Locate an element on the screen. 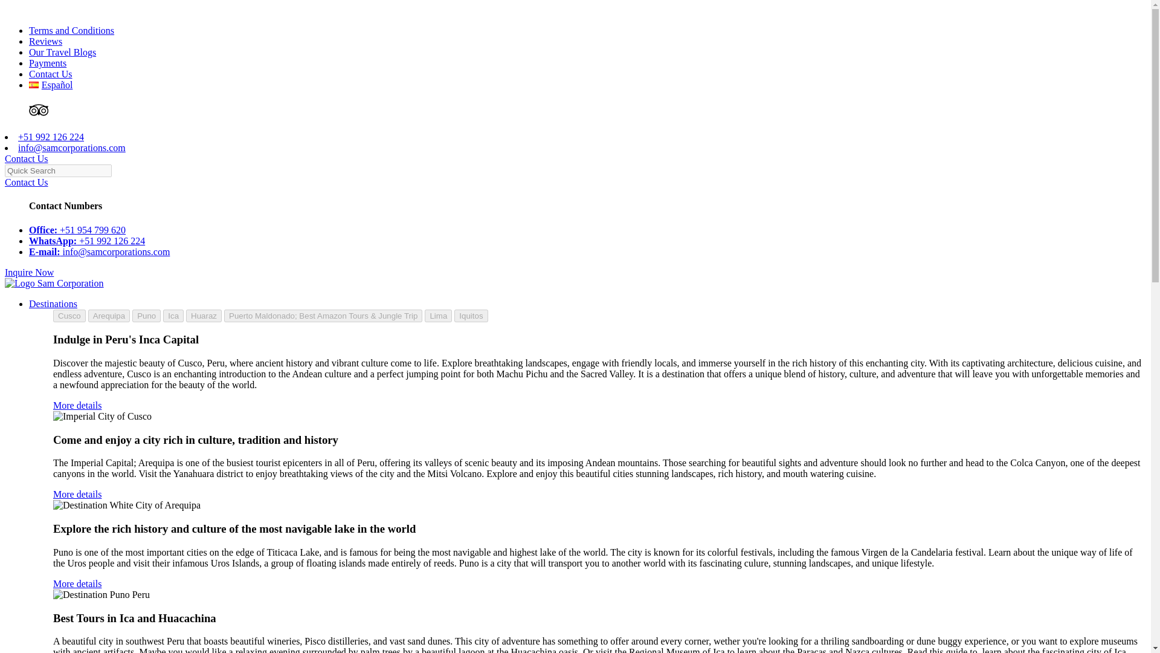 The width and height of the screenshot is (1160, 653). Payments is located at coordinates (47, 63).